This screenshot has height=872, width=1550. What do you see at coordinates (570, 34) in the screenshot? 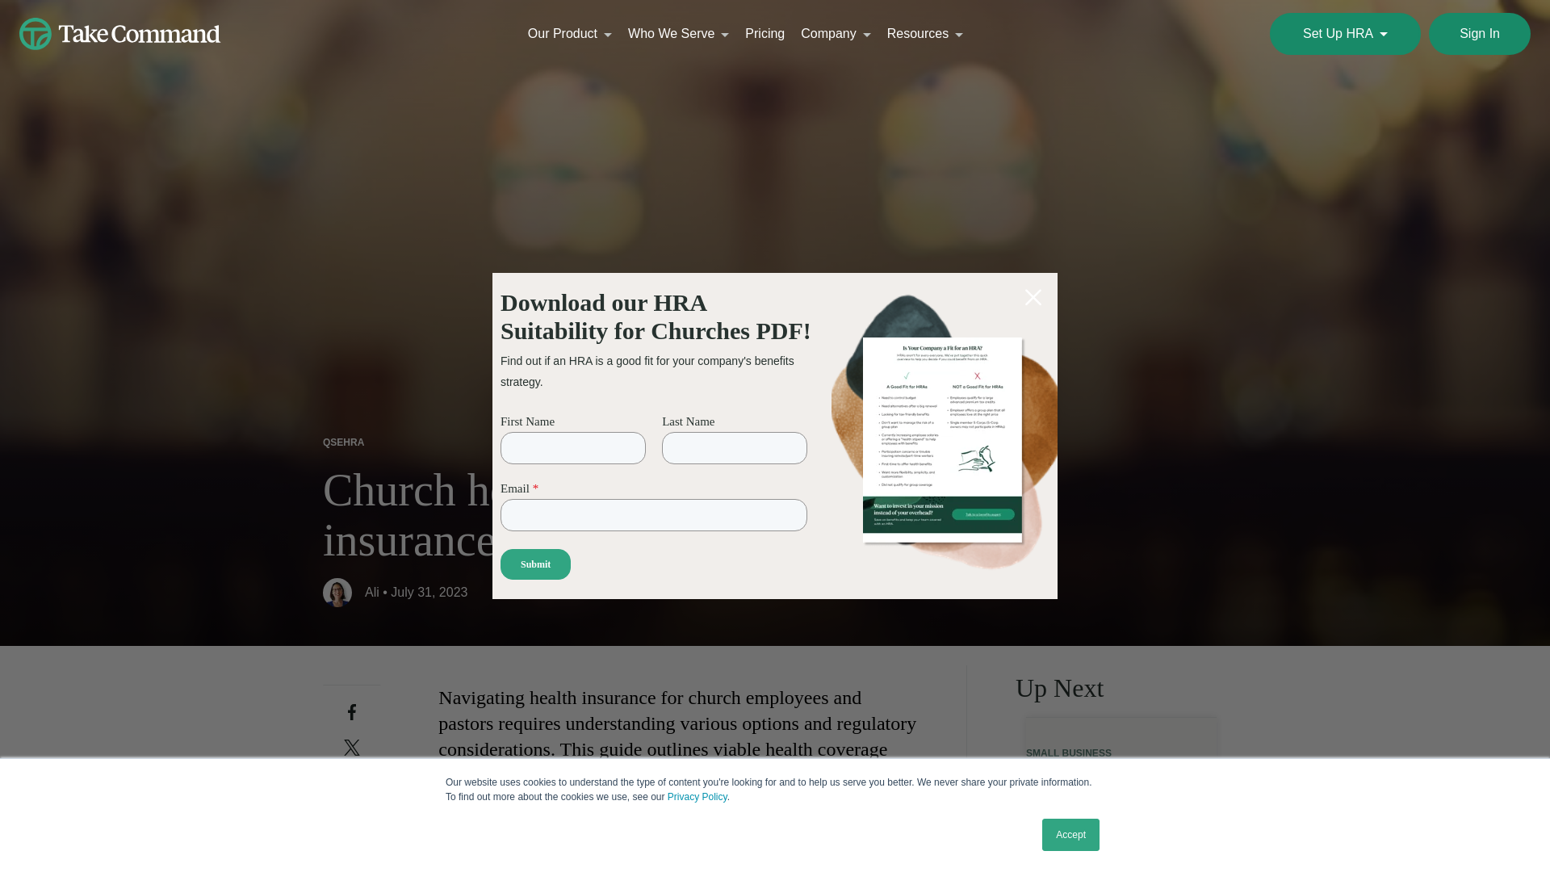
I see `Our Product` at bounding box center [570, 34].